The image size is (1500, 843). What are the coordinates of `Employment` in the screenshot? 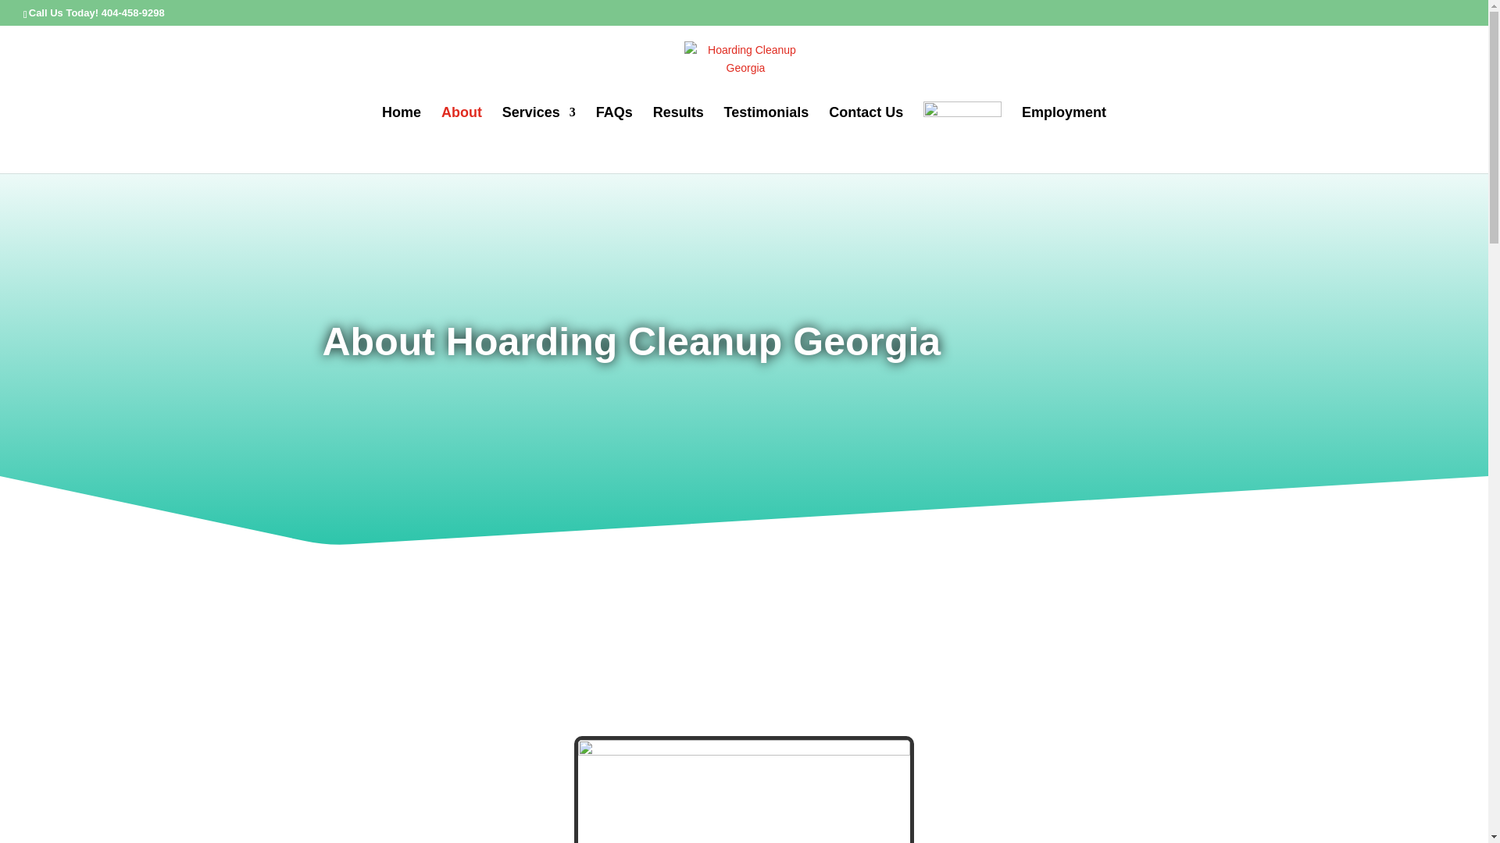 It's located at (1064, 126).